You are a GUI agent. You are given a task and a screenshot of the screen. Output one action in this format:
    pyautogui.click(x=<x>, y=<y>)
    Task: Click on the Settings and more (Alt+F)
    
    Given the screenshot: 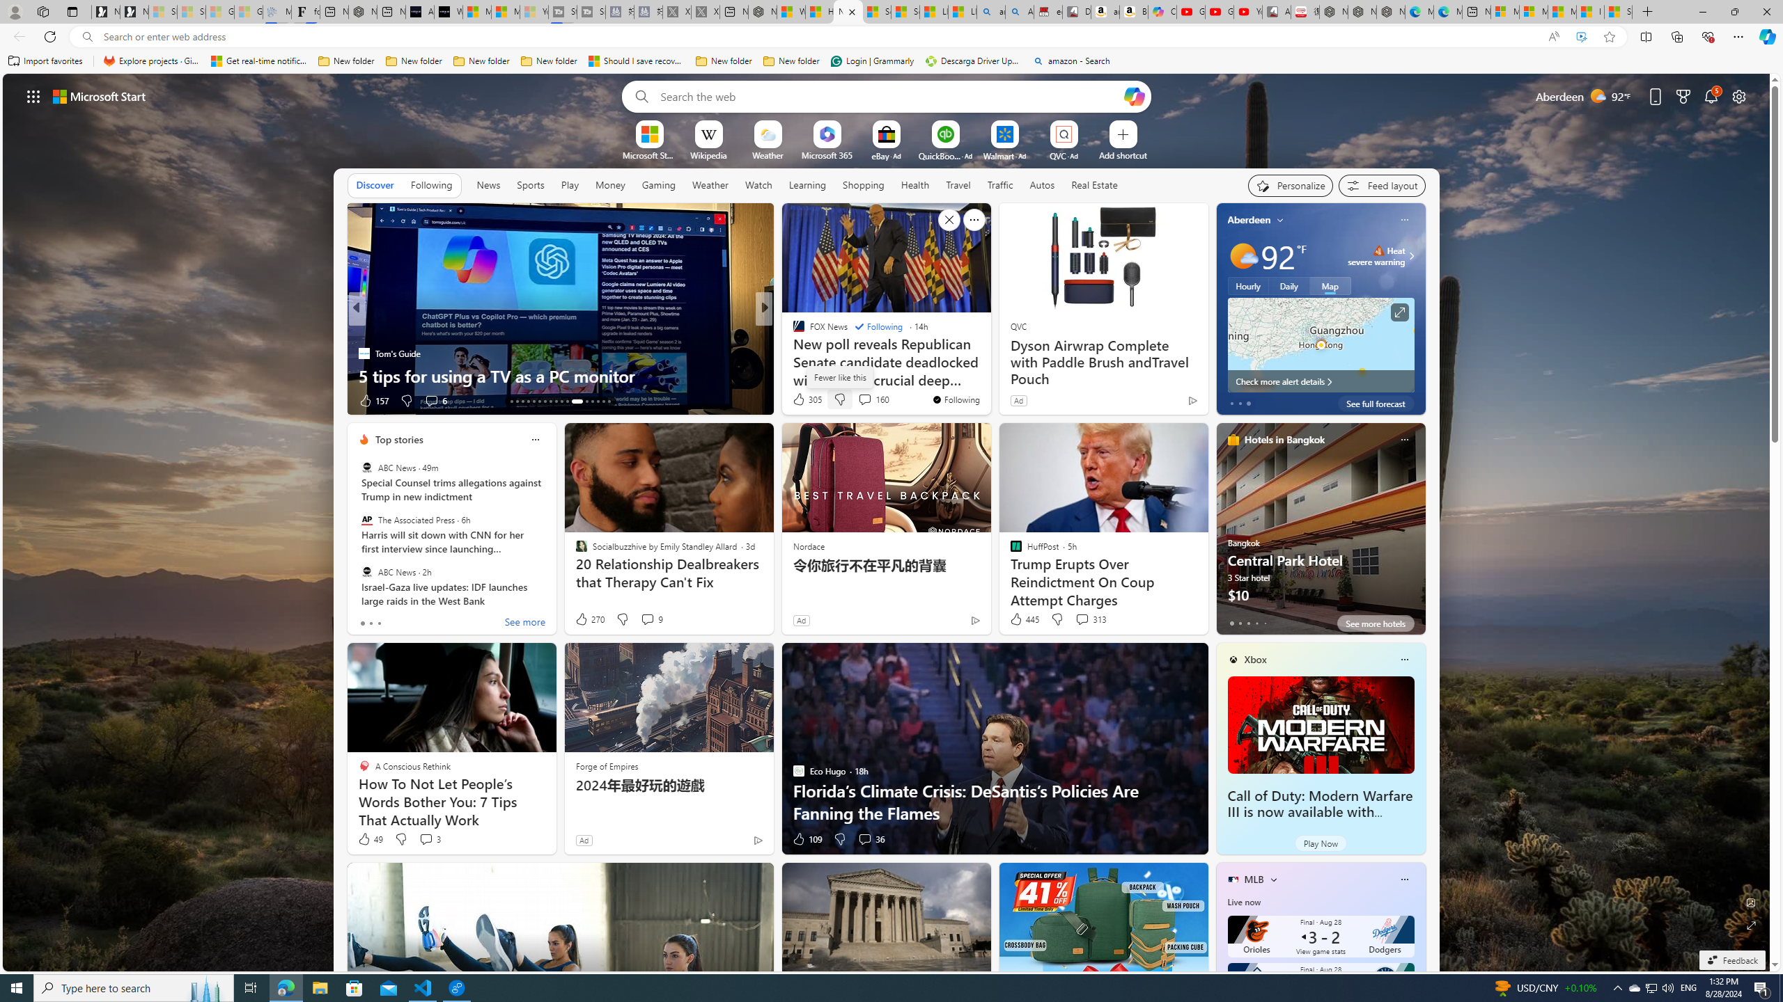 What is the action you would take?
    pyautogui.click(x=1738, y=36)
    